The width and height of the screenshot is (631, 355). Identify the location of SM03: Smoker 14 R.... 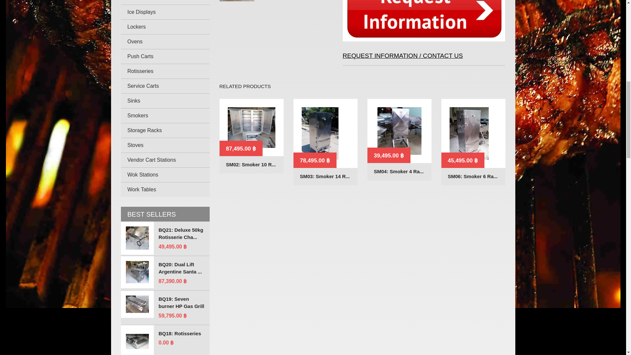
(325, 176).